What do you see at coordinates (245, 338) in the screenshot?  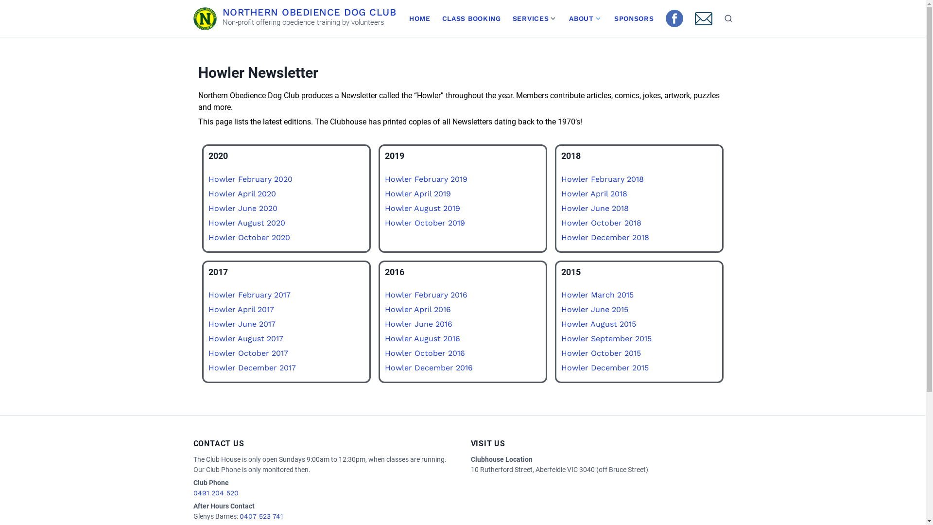 I see `Howler August 2017` at bounding box center [245, 338].